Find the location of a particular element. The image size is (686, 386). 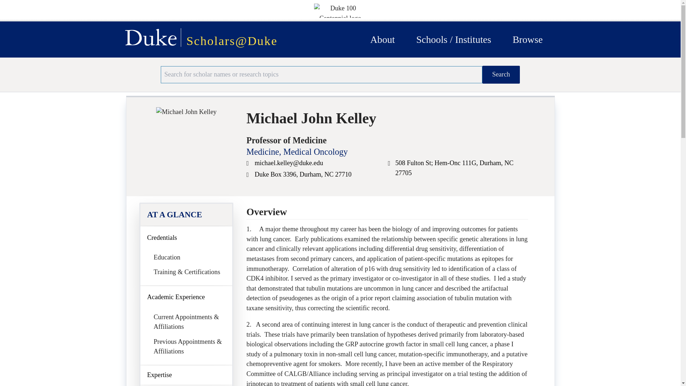

About is located at coordinates (382, 39).